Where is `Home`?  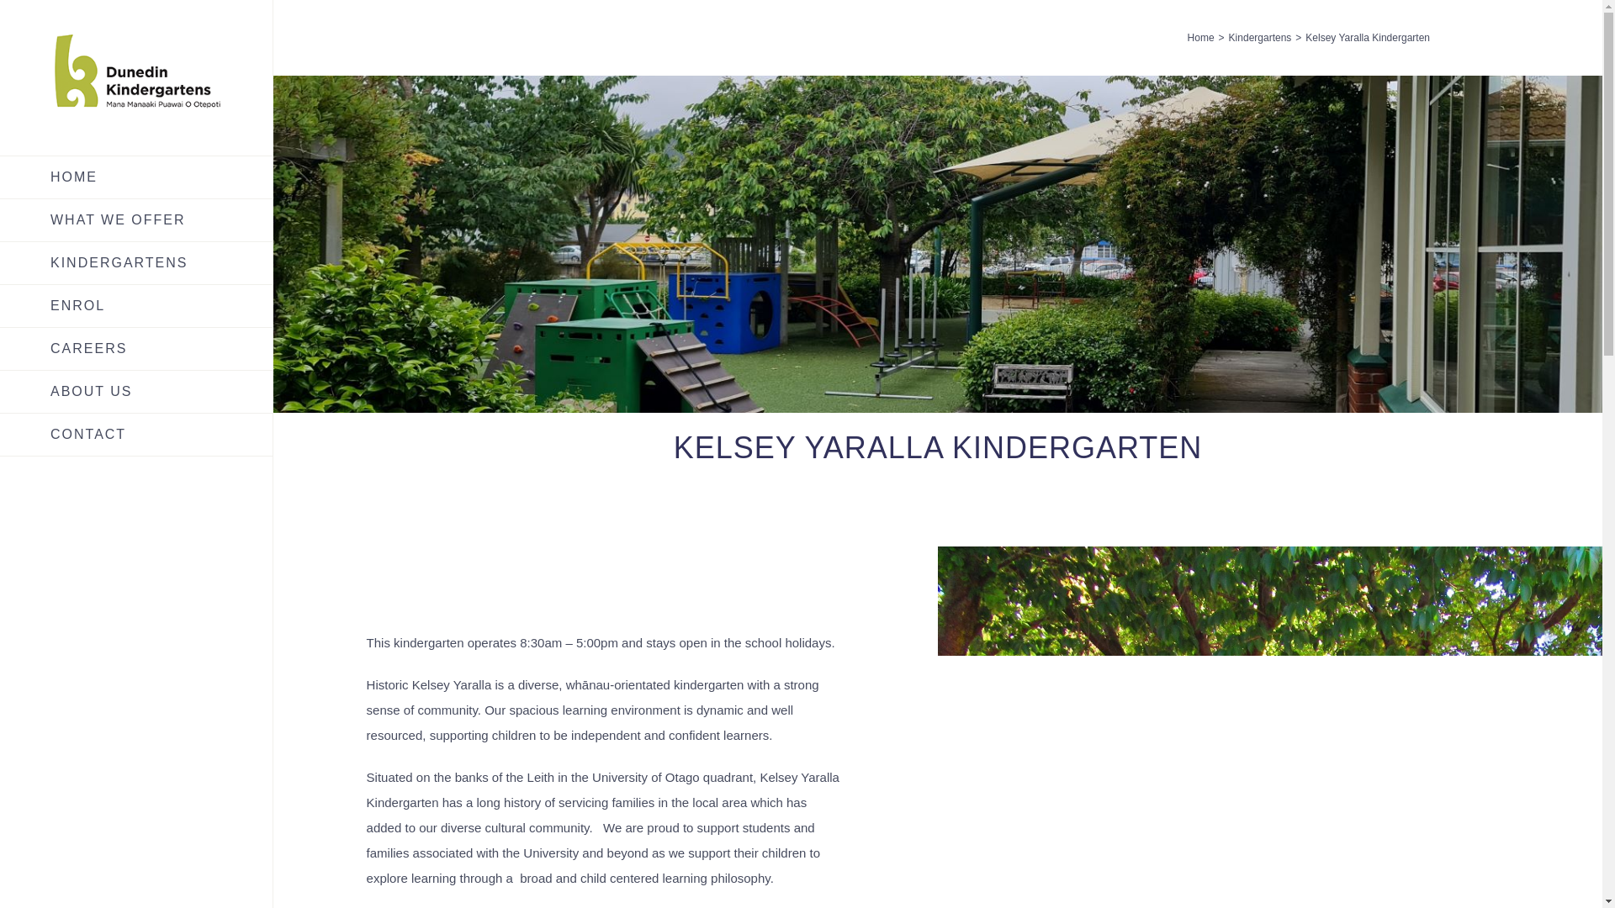 Home is located at coordinates (1200, 37).